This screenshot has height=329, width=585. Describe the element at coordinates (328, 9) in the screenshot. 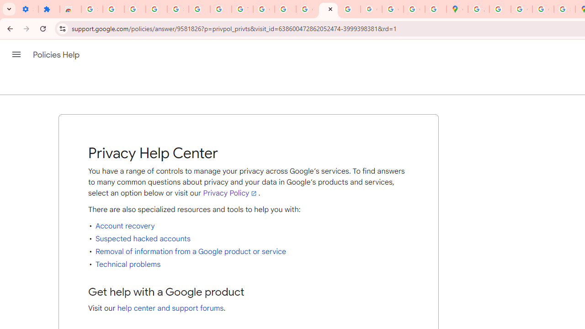

I see `Privacy Help Center - Policies Help` at that location.